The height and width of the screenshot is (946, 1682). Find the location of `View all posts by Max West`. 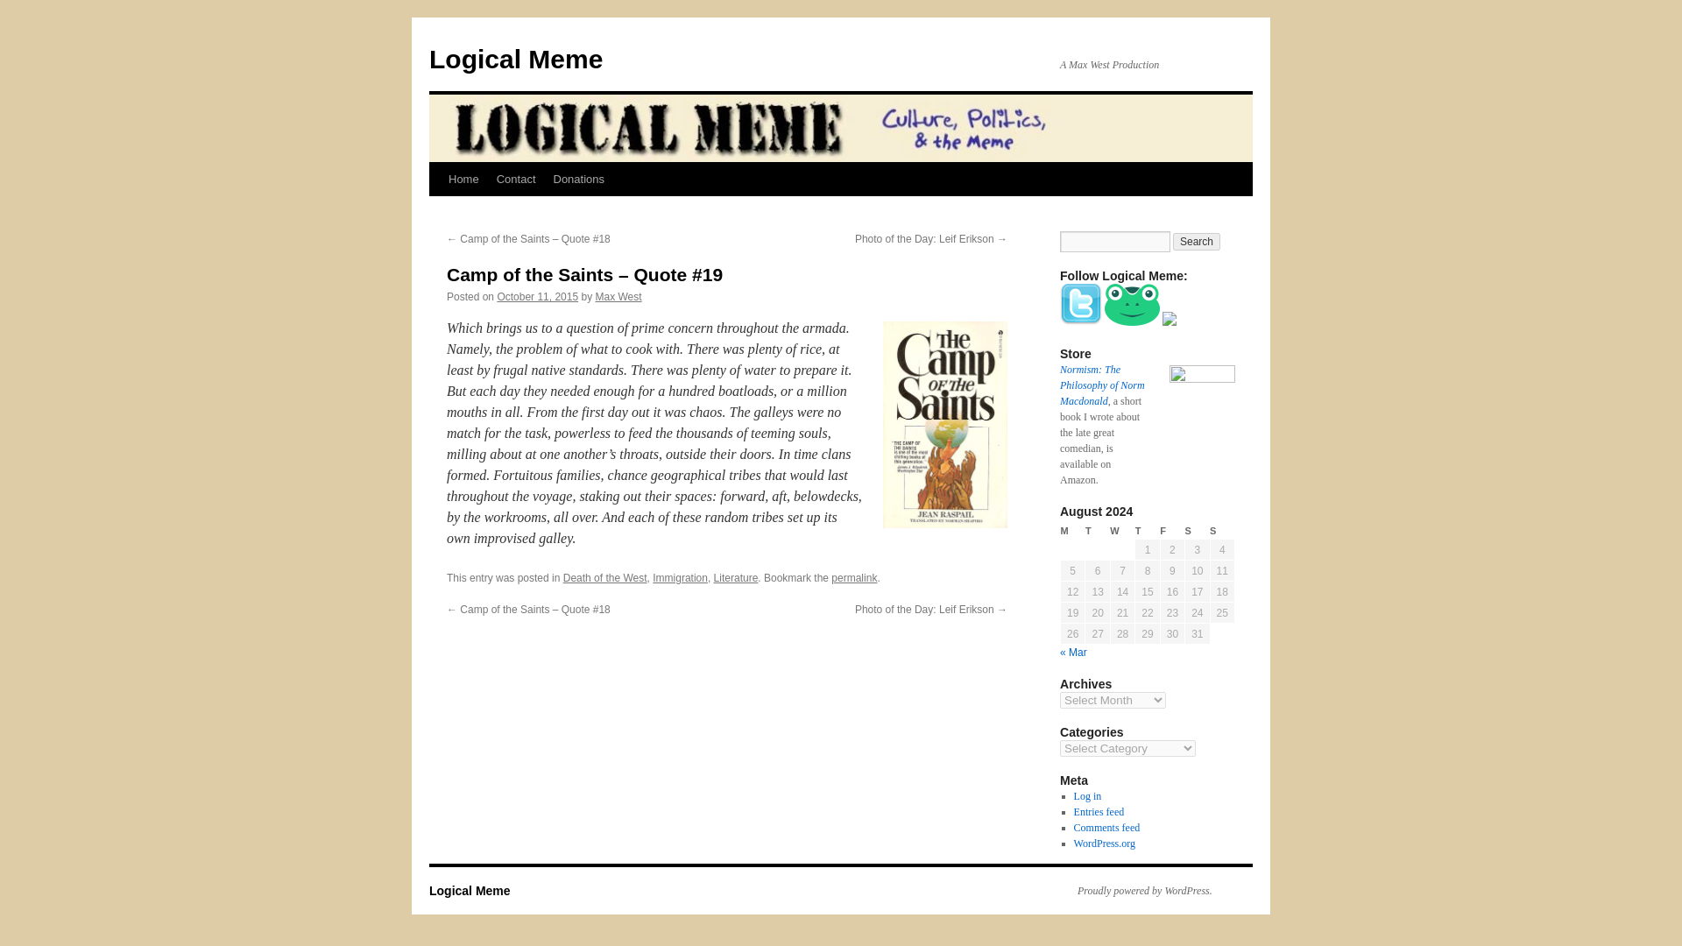

View all posts by Max West is located at coordinates (618, 296).